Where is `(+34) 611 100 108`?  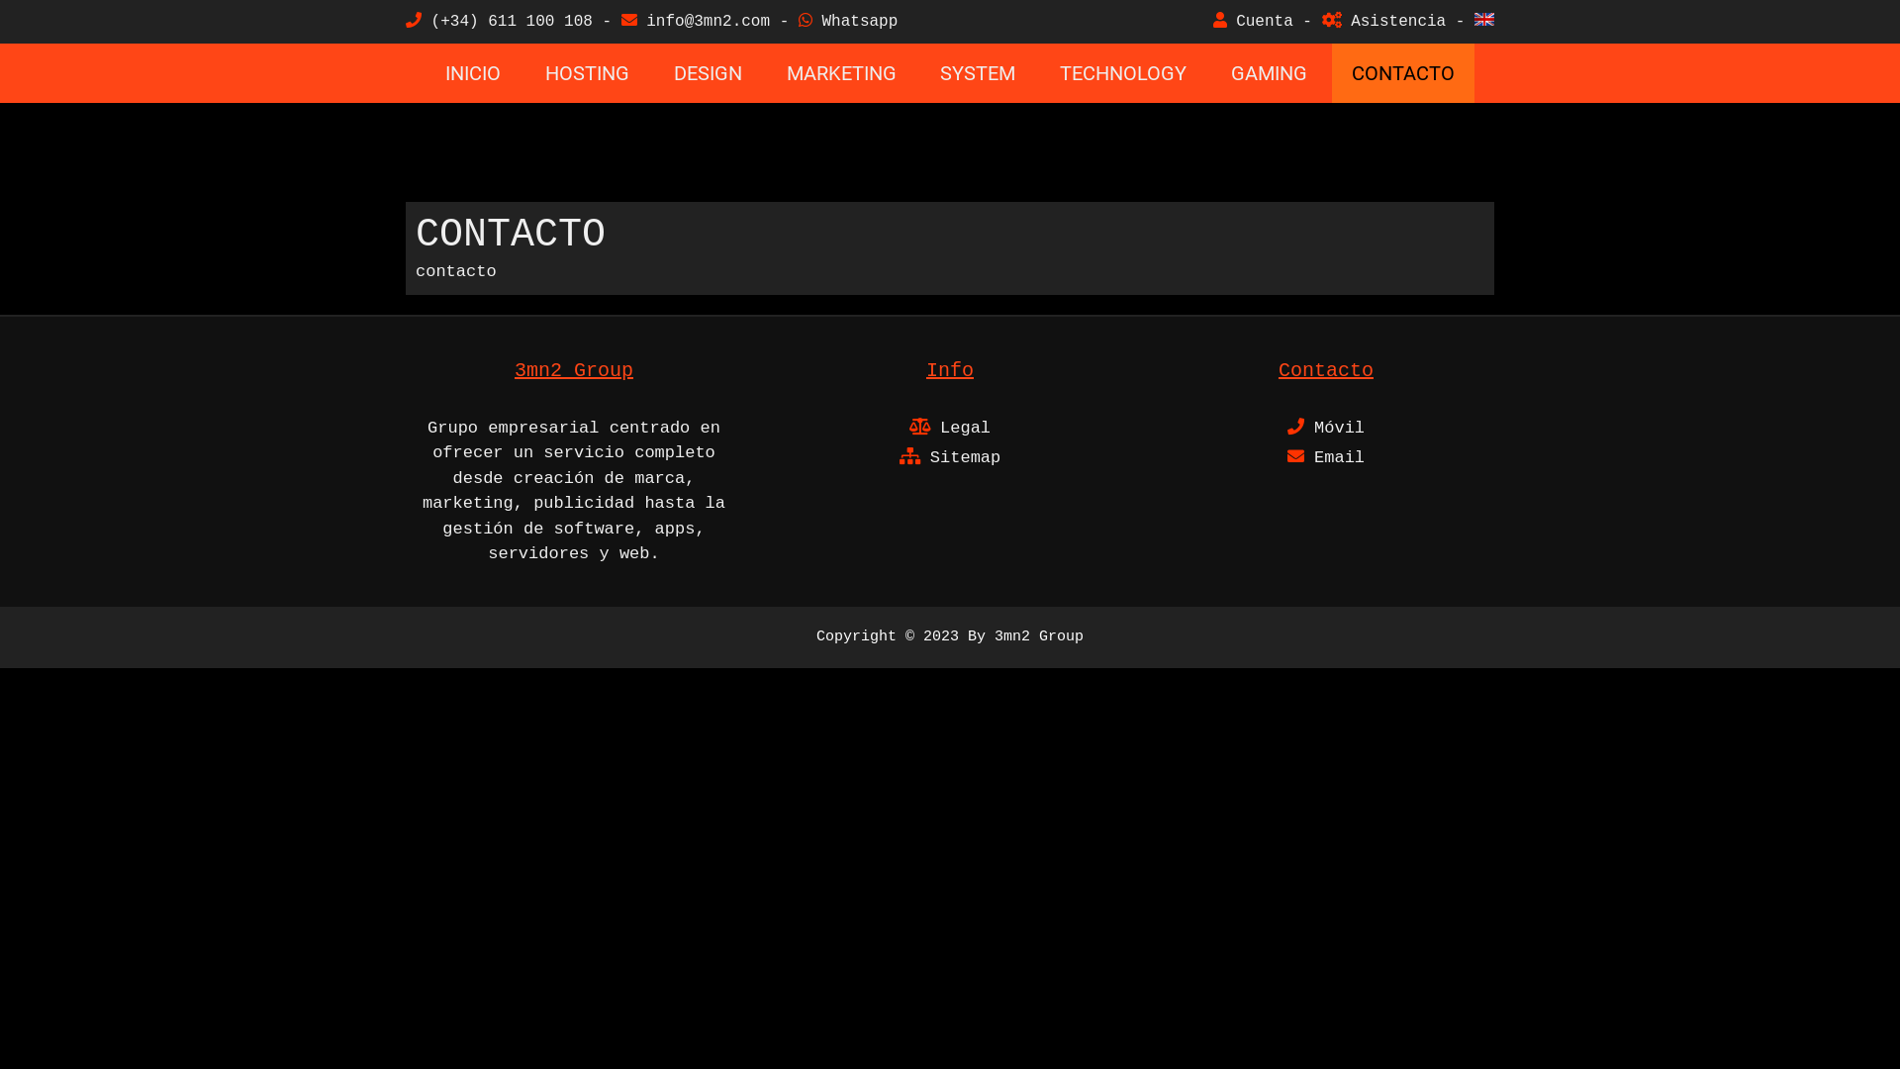 (+34) 611 100 108 is located at coordinates (499, 22).